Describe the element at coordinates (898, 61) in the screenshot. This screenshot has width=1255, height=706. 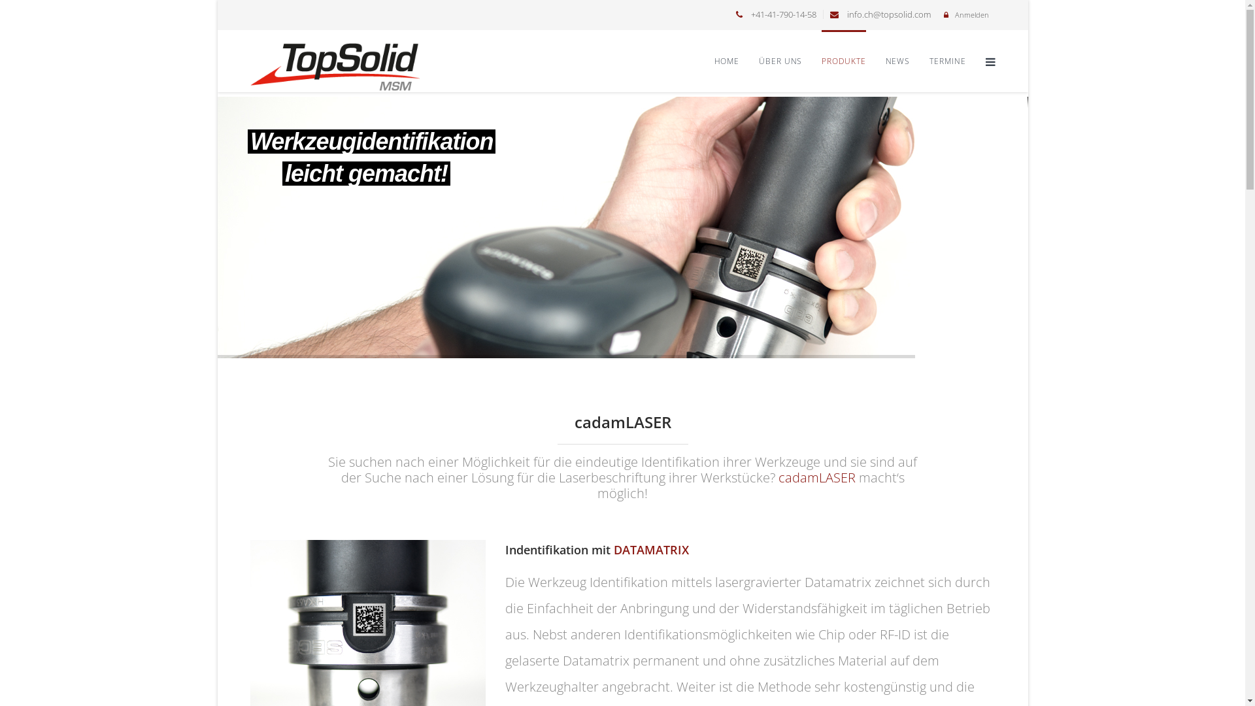
I see `NEWS` at that location.